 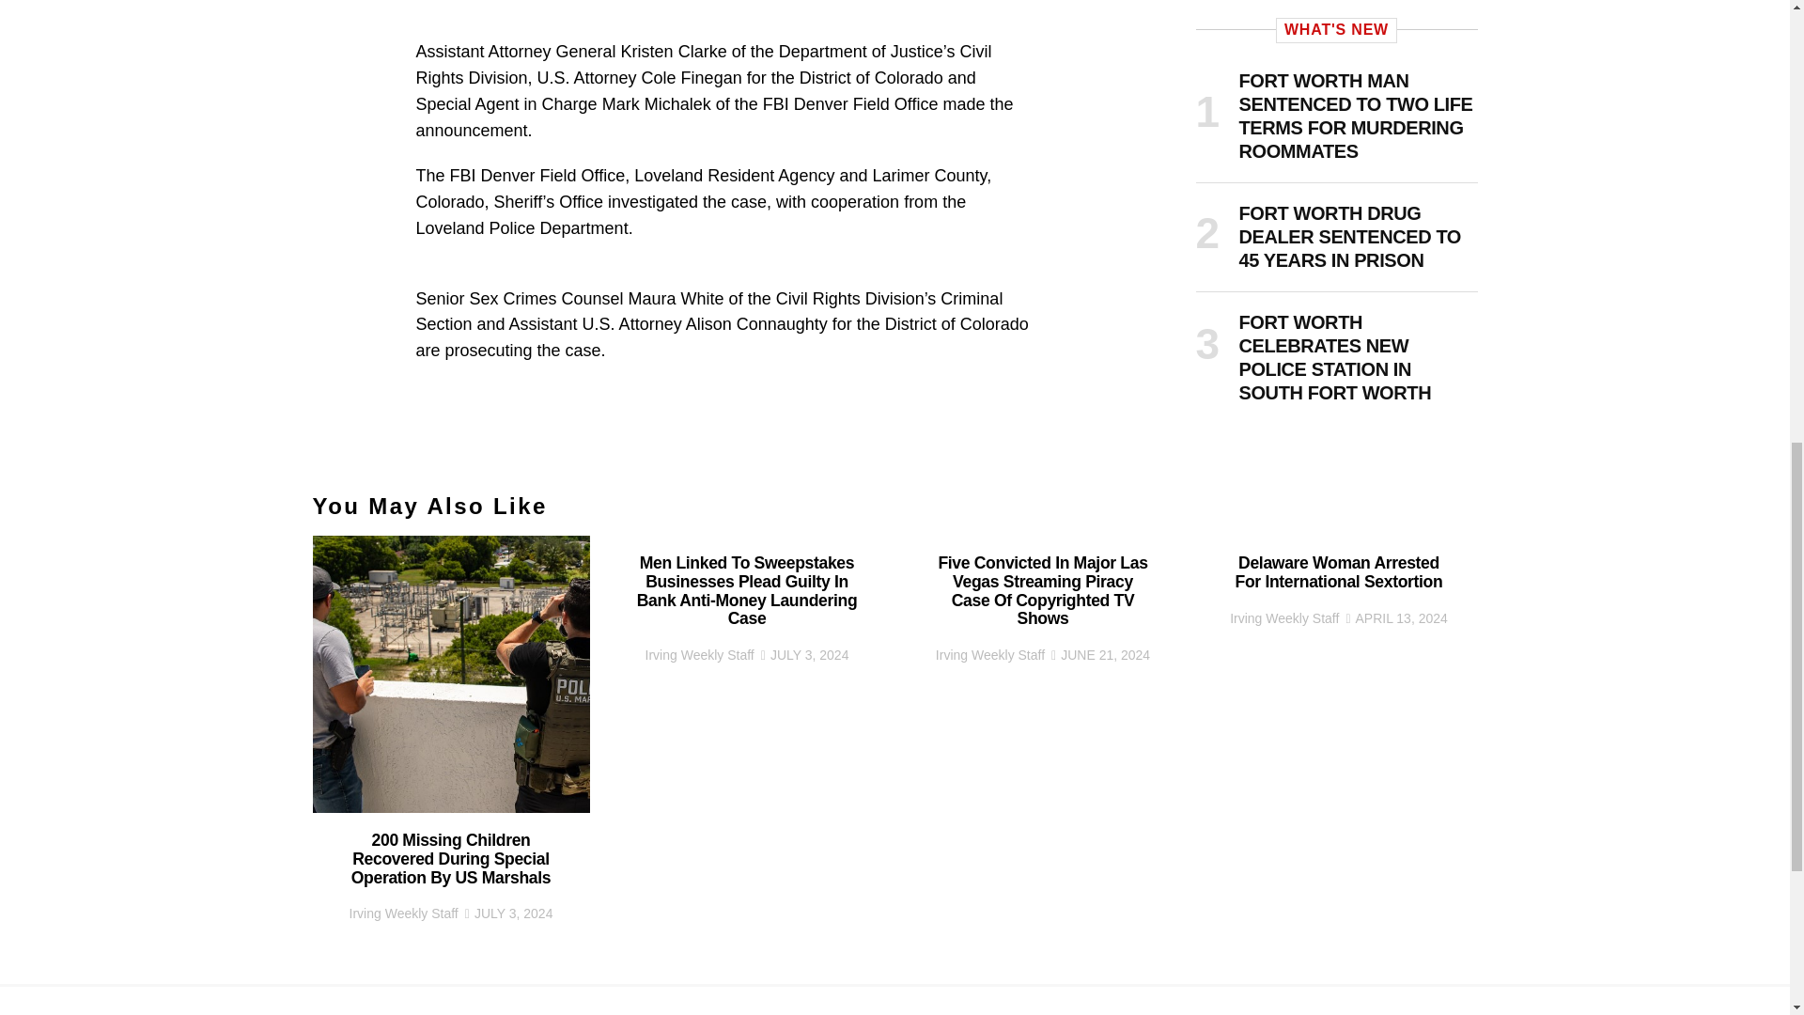 I want to click on Posts by Irving Weekly Staff, so click(x=990, y=655).